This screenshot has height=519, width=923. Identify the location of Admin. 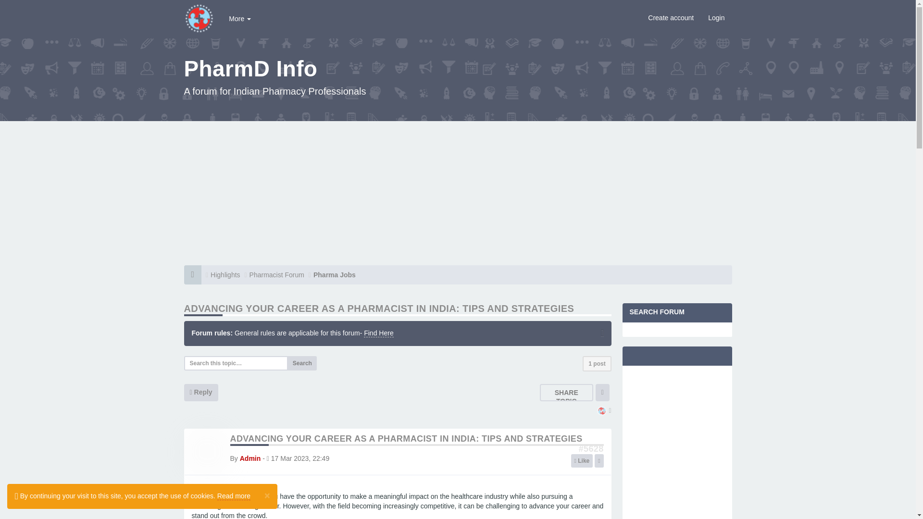
(250, 458).